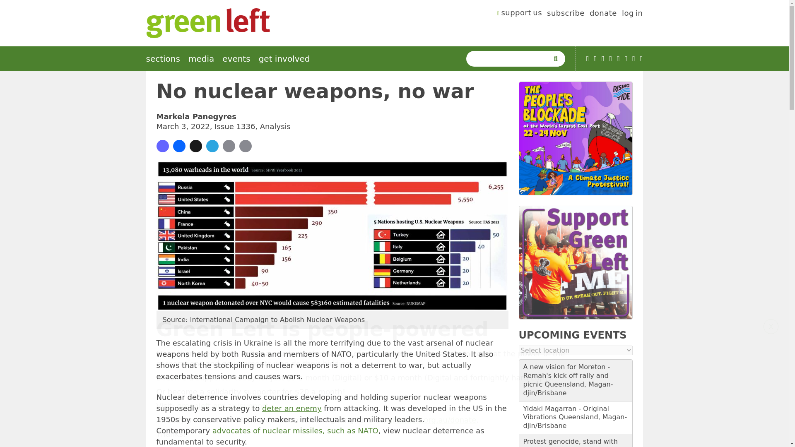  I want to click on support us, so click(520, 14).